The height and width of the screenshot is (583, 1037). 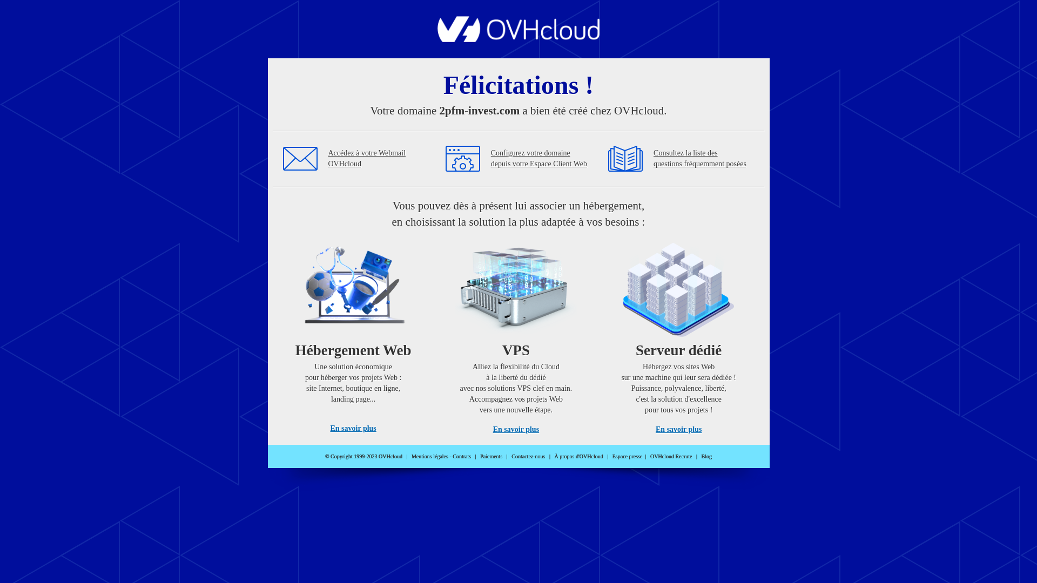 What do you see at coordinates (516, 430) in the screenshot?
I see `En savoir plus` at bounding box center [516, 430].